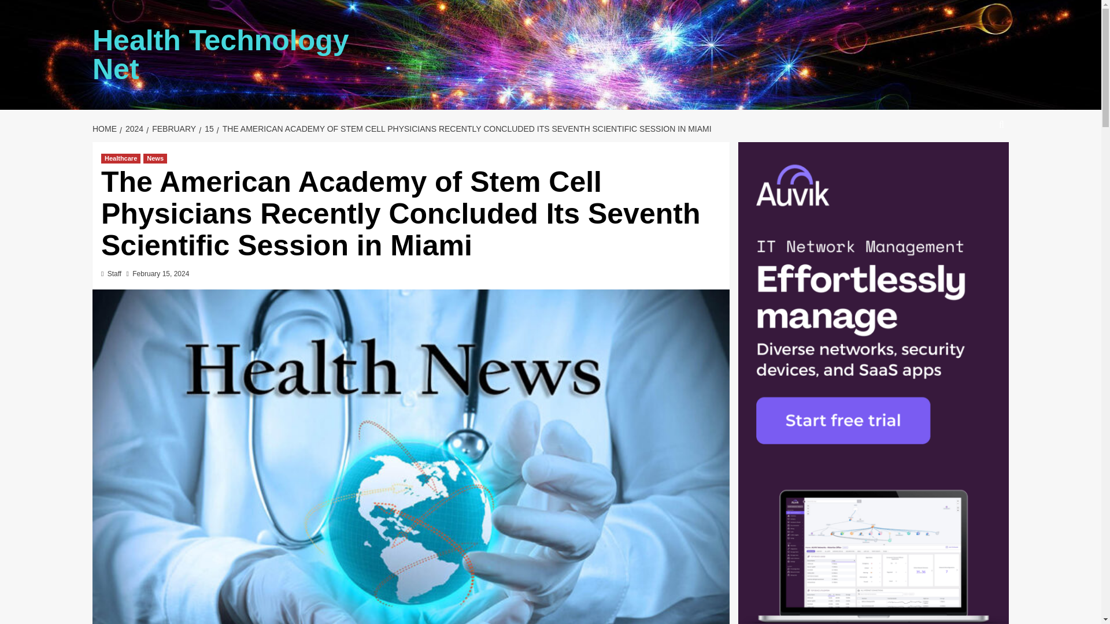 The width and height of the screenshot is (1110, 624). What do you see at coordinates (221, 54) in the screenshot?
I see `Health Technology Net` at bounding box center [221, 54].